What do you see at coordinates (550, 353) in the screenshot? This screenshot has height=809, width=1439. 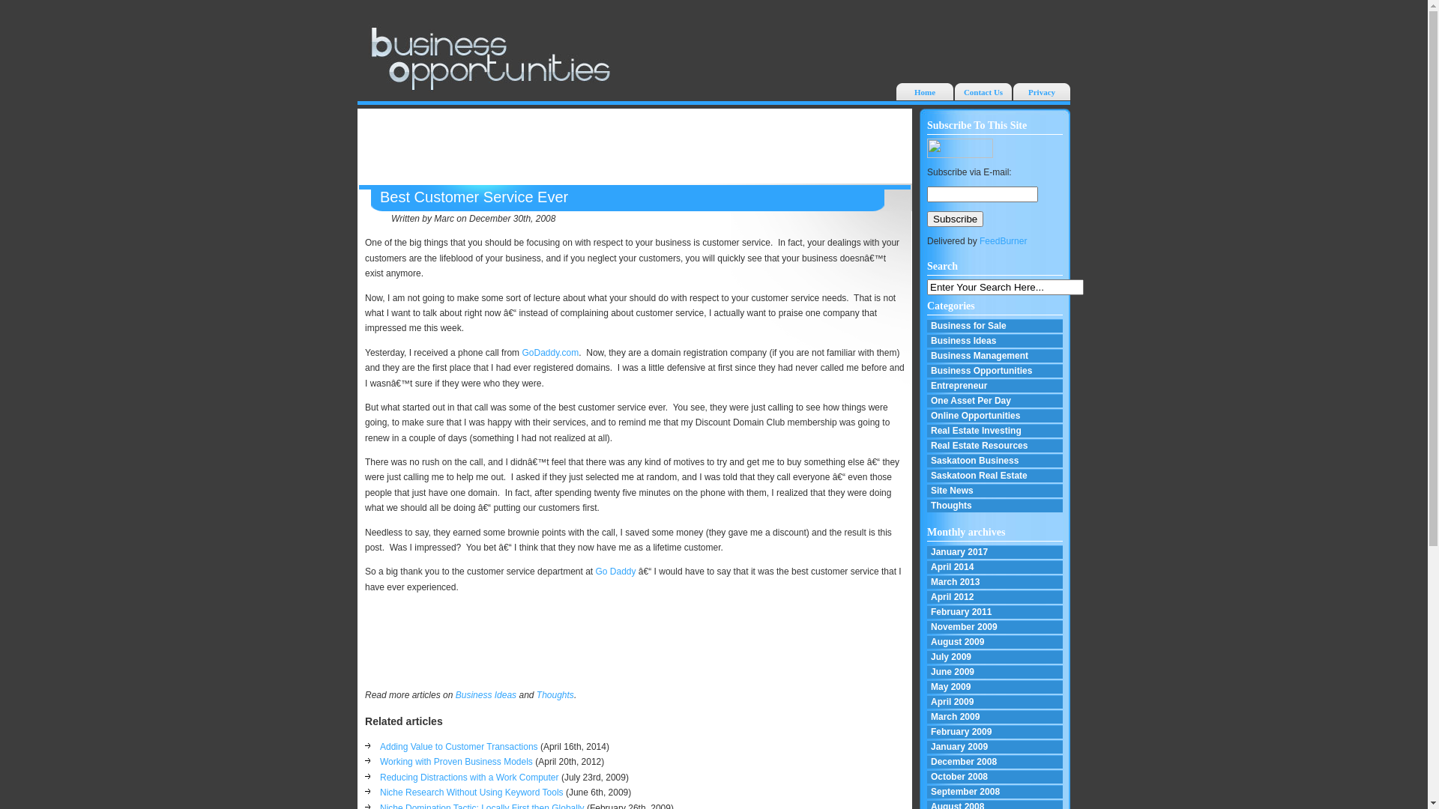 I see `GoDaddy.com` at bounding box center [550, 353].